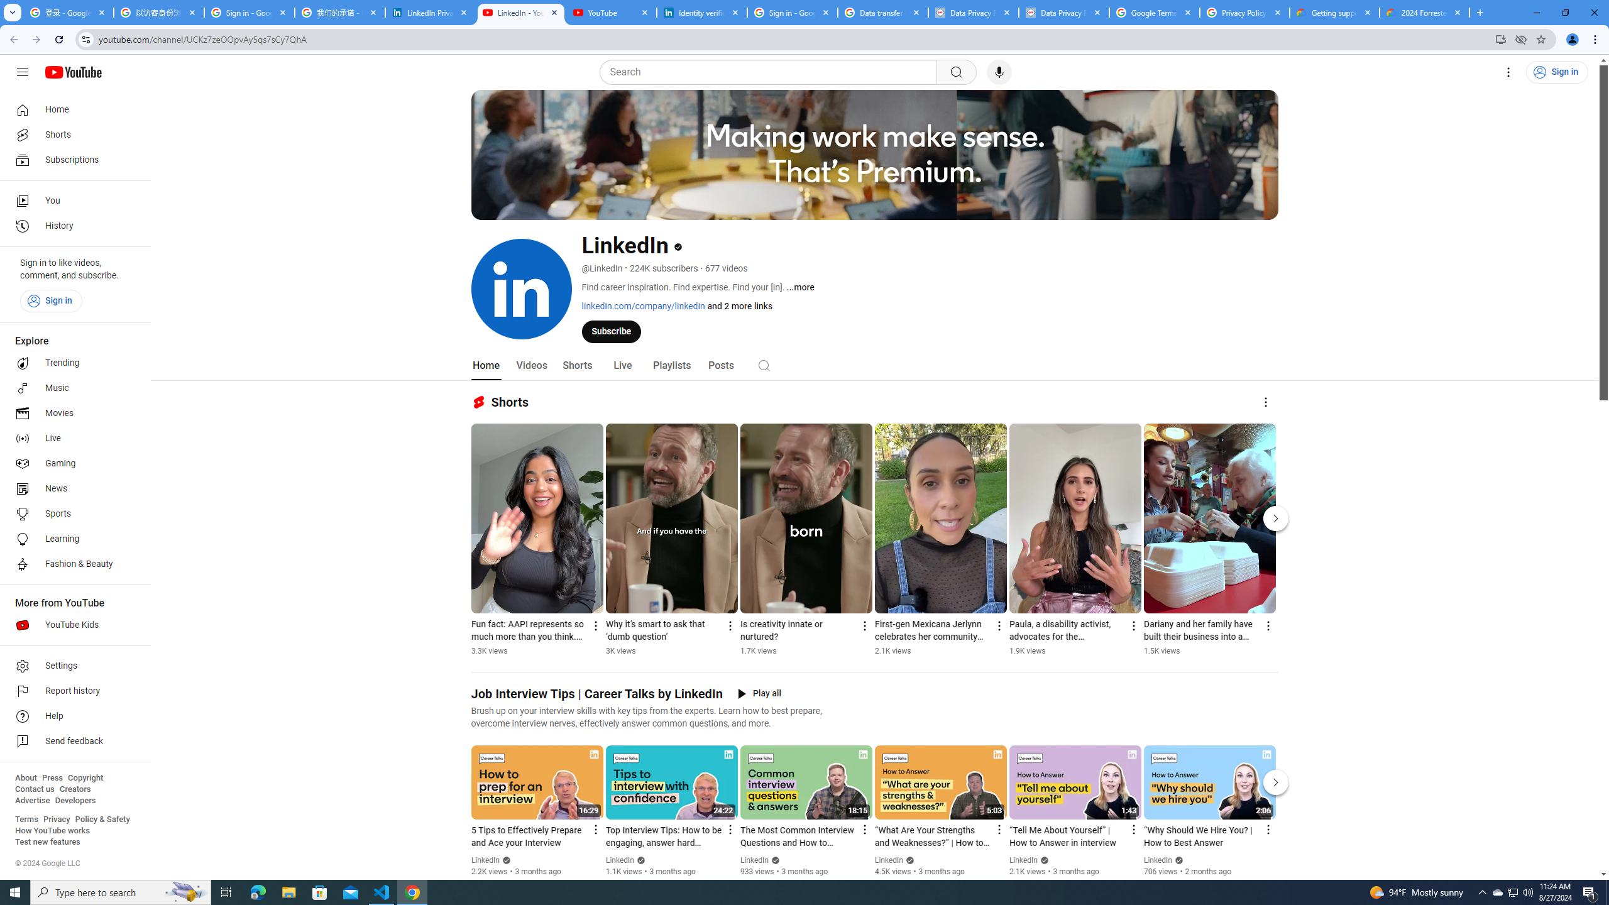  What do you see at coordinates (430, 13) in the screenshot?
I see `LinkedIn Privacy Policy` at bounding box center [430, 13].